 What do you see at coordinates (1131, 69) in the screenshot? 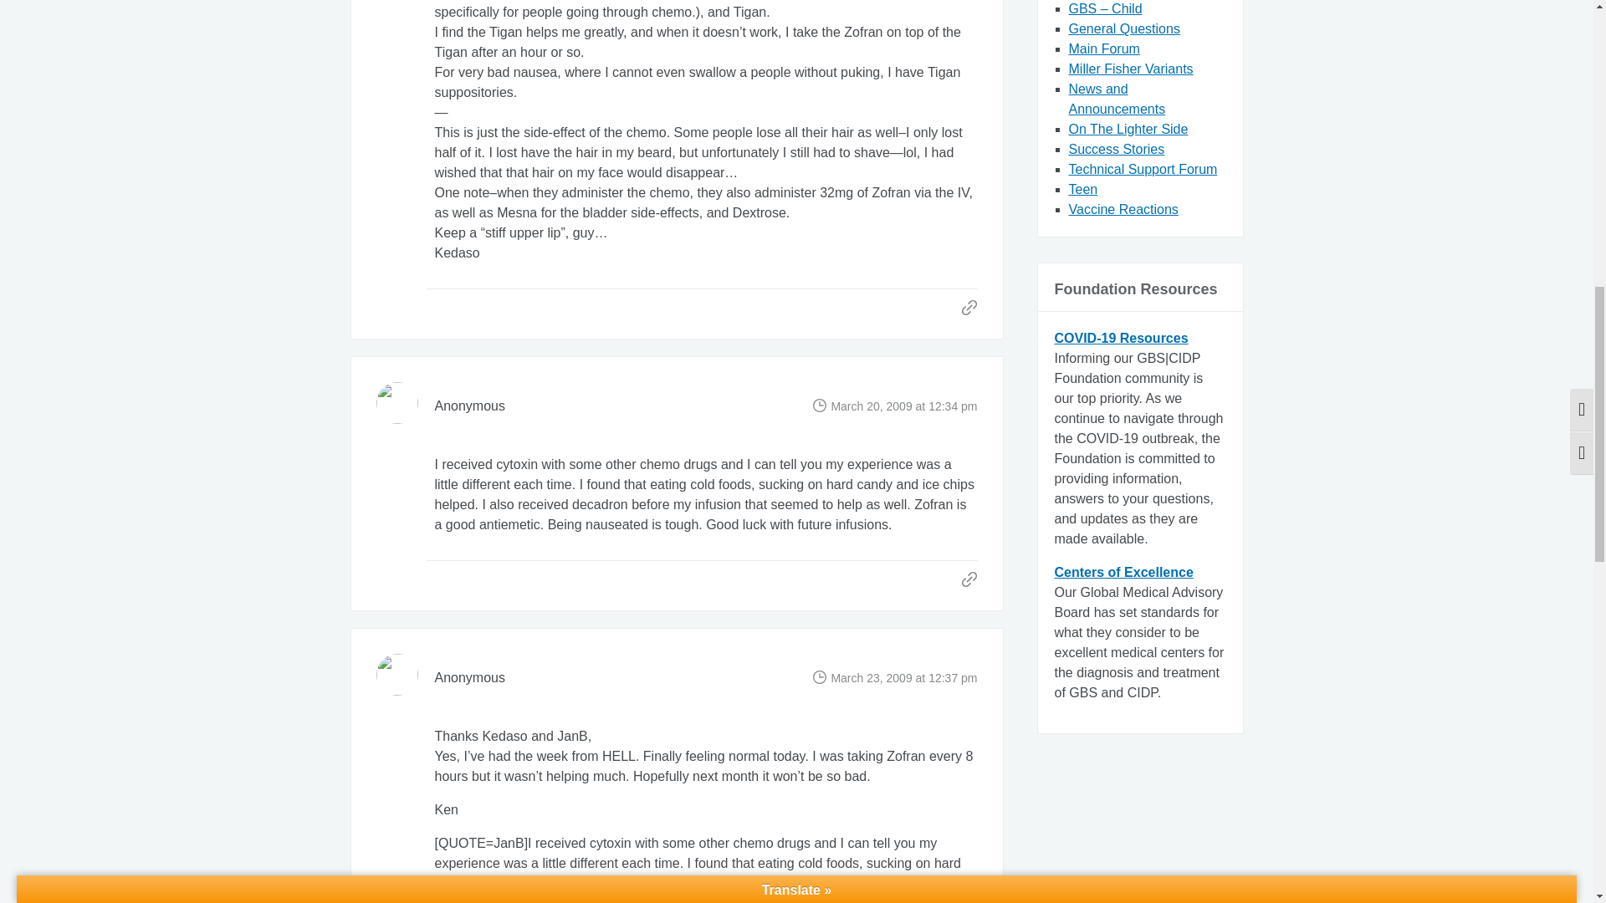
I see `Miller Fisher Variants` at bounding box center [1131, 69].